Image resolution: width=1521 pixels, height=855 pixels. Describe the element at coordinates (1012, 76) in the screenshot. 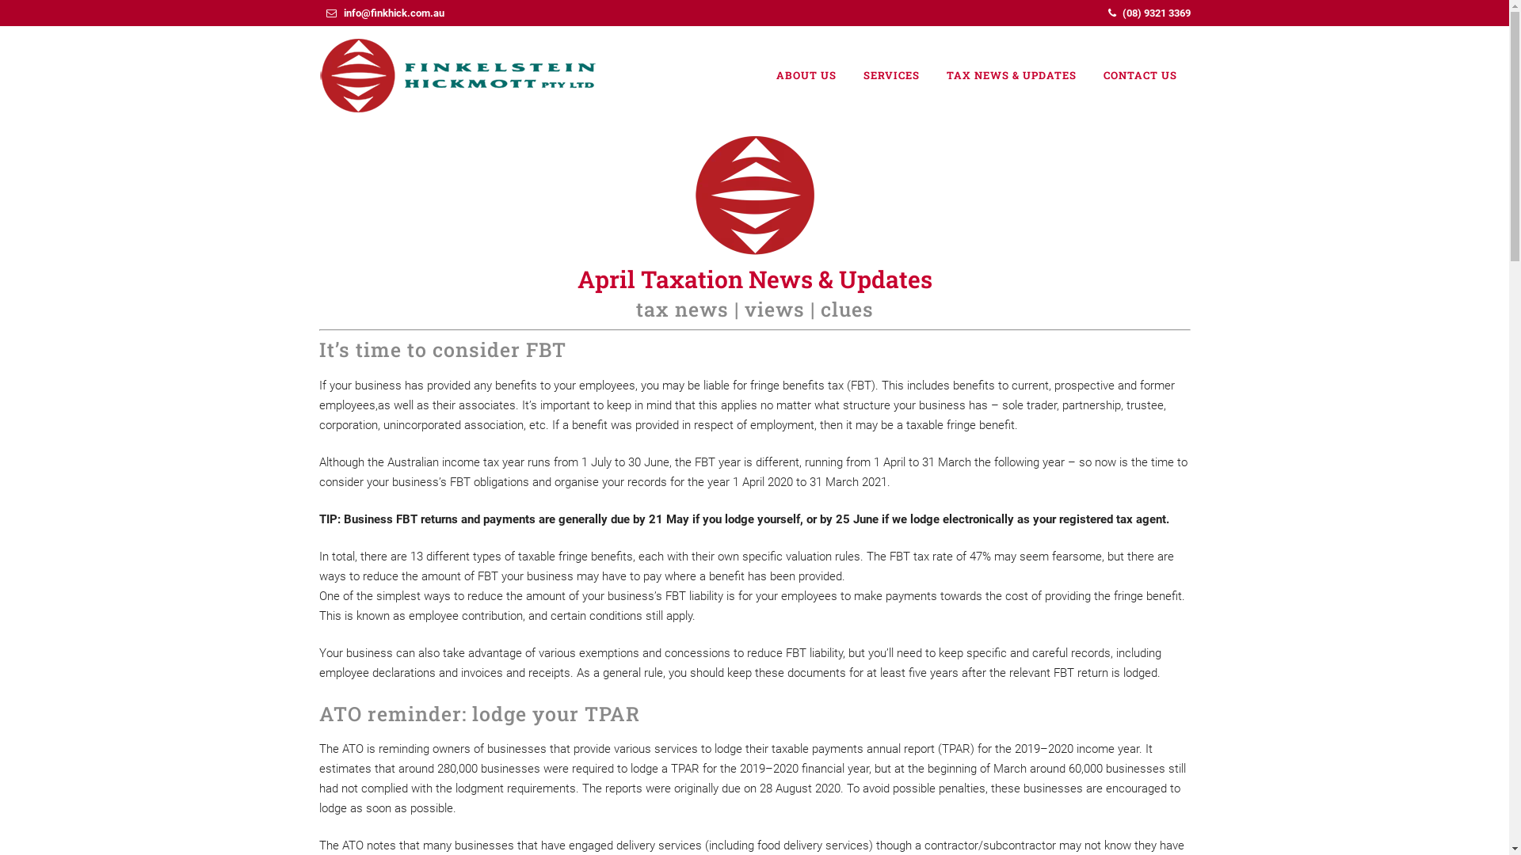

I see `TAX NEWS & UPDATES` at that location.